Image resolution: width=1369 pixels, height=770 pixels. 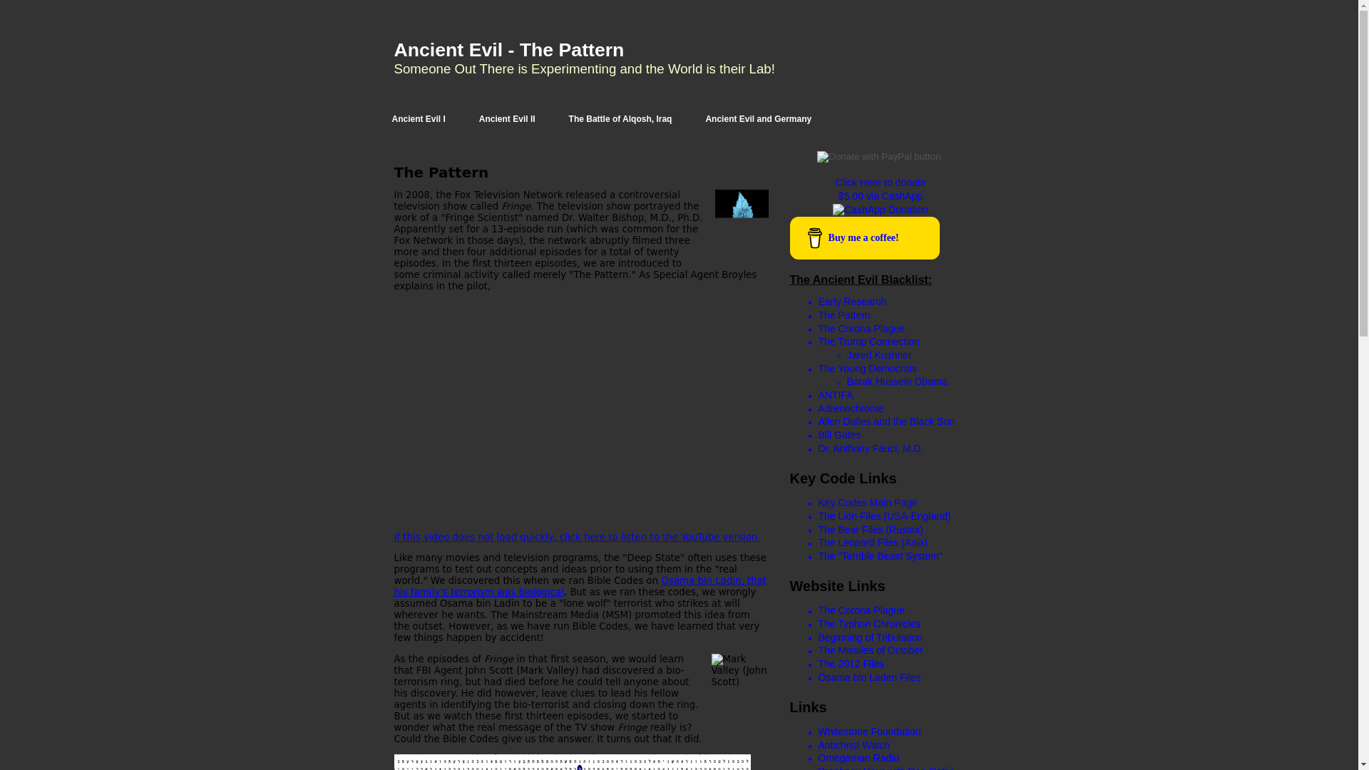 I want to click on Bill Gates, so click(x=840, y=434).